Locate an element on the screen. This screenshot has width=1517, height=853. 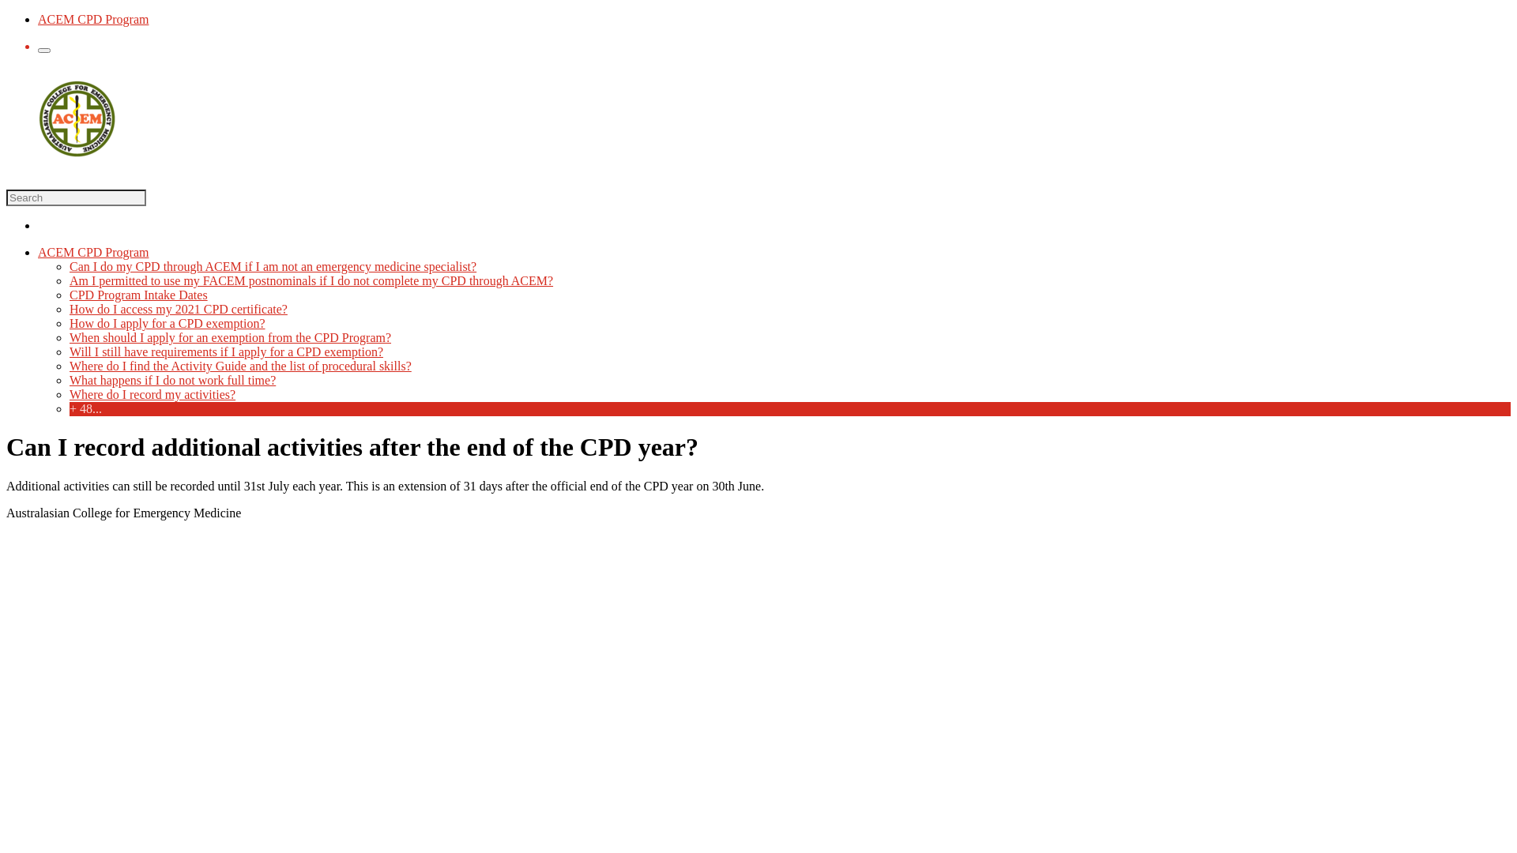
ACEM CPD Program is located at coordinates (93, 253).